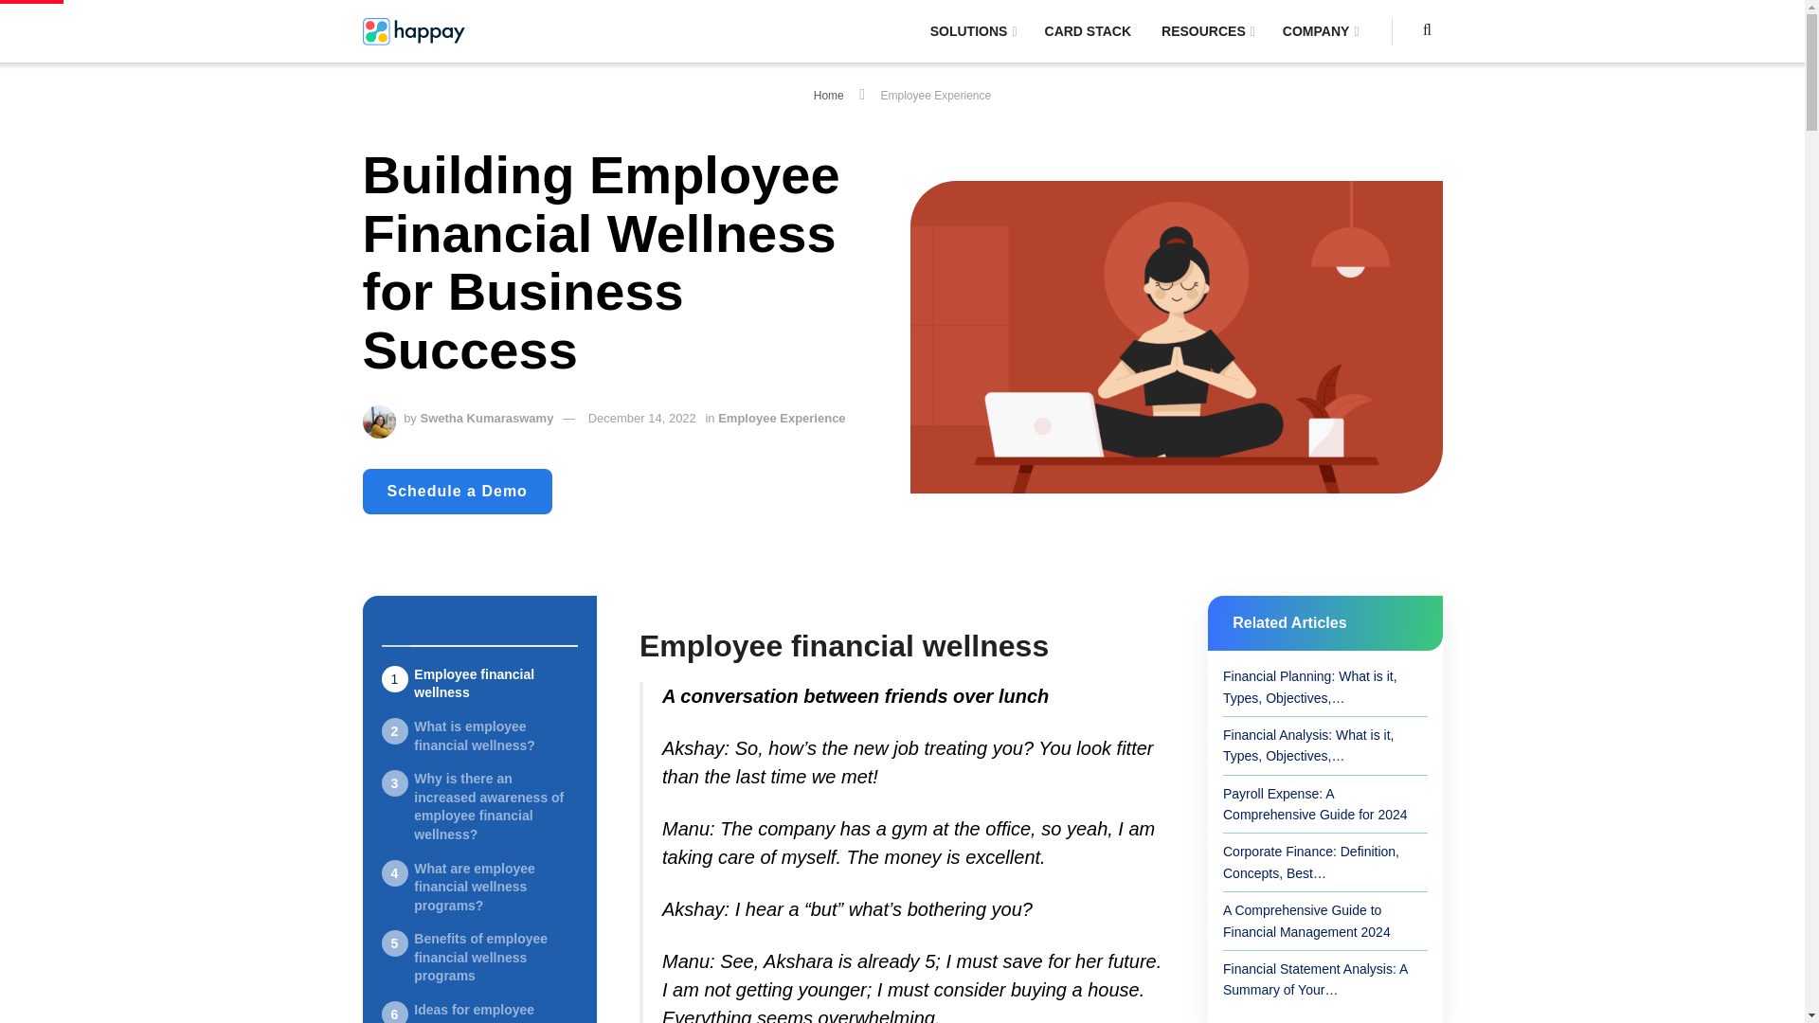  I want to click on CARD STACK, so click(1088, 30).